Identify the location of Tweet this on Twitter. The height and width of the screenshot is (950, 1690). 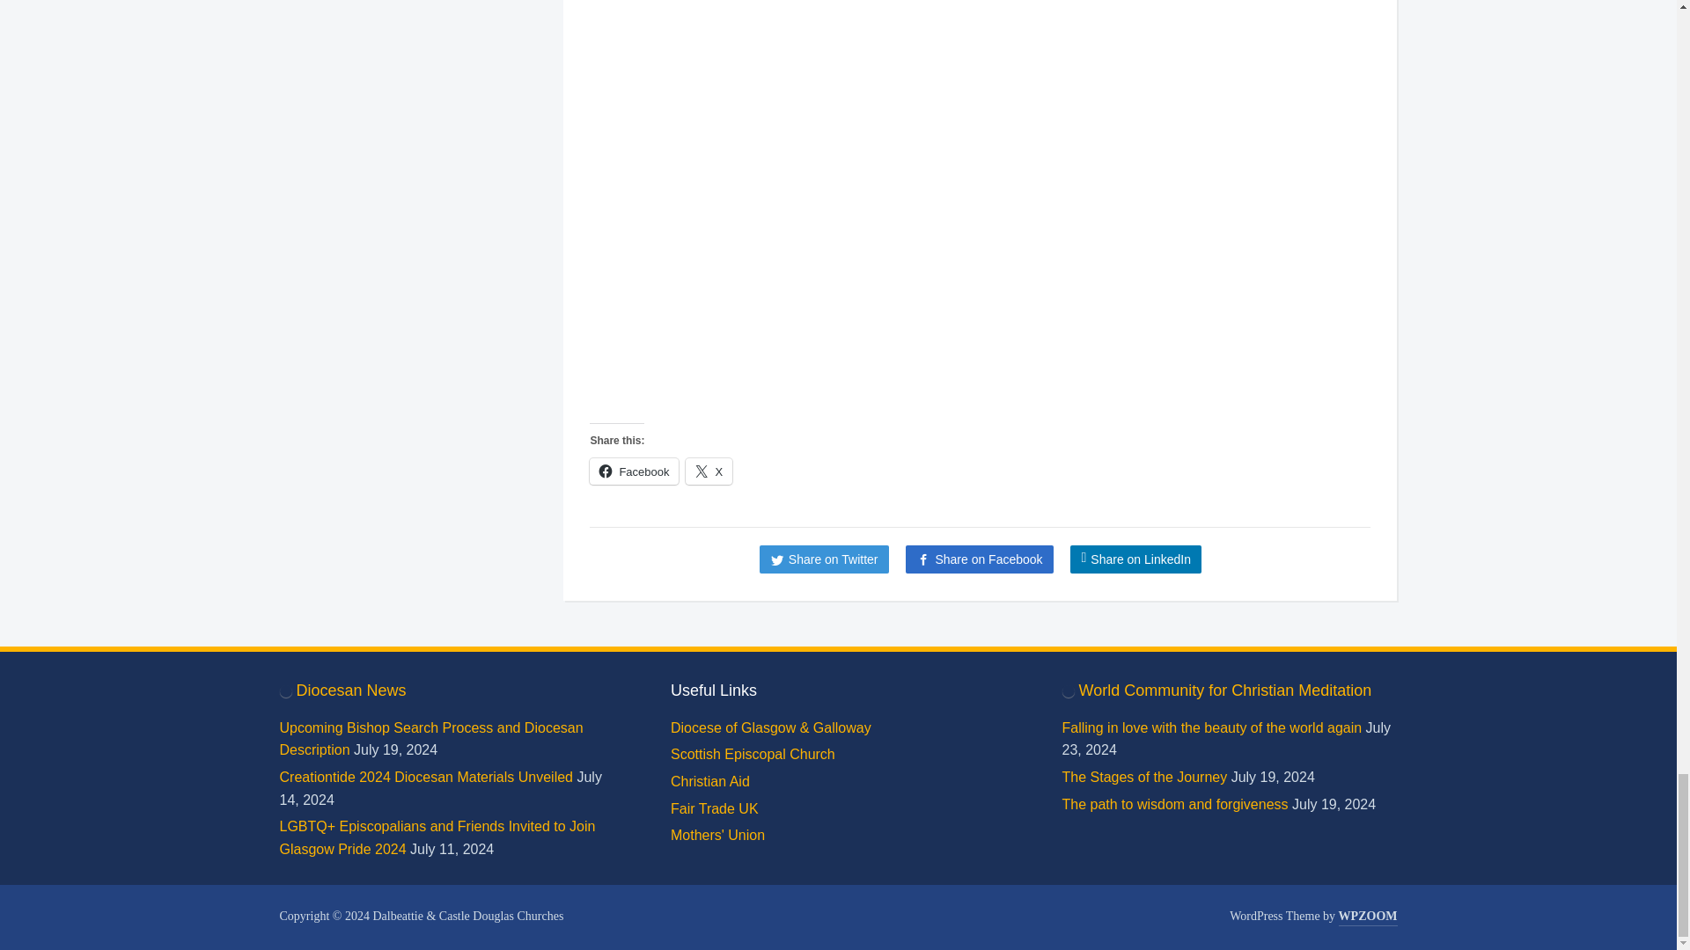
(824, 559).